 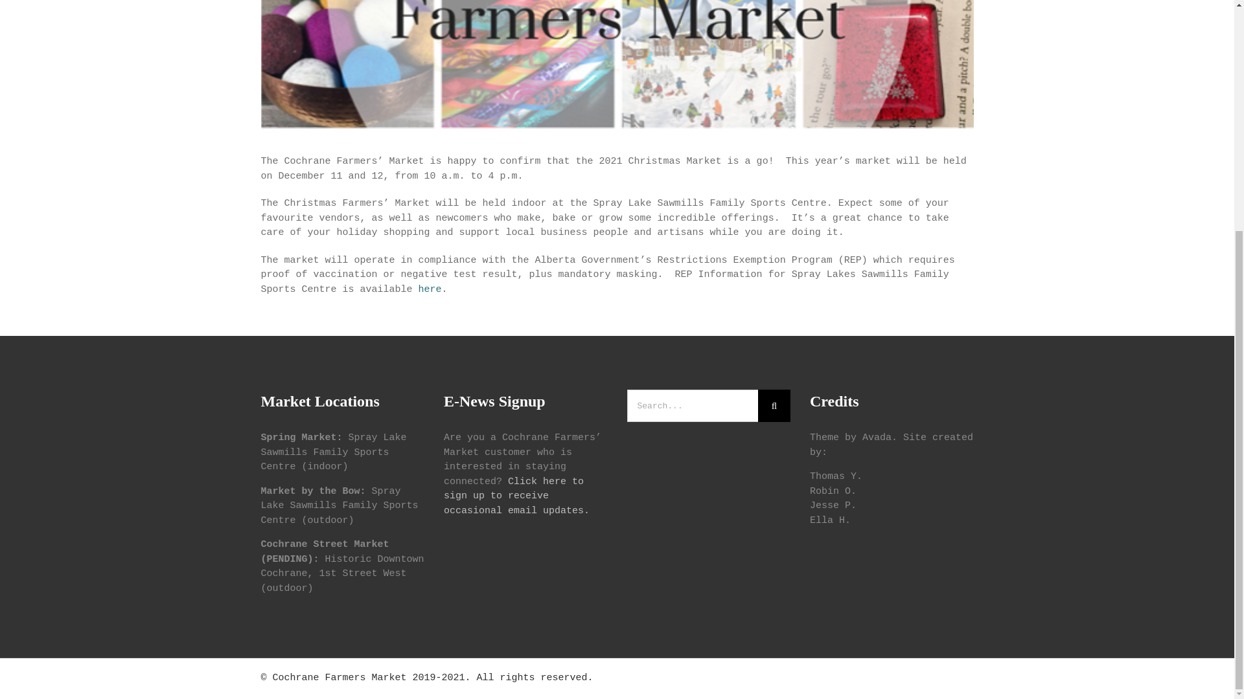 I want to click on Click here to sign up to receive occasional email updates., so click(x=517, y=496).